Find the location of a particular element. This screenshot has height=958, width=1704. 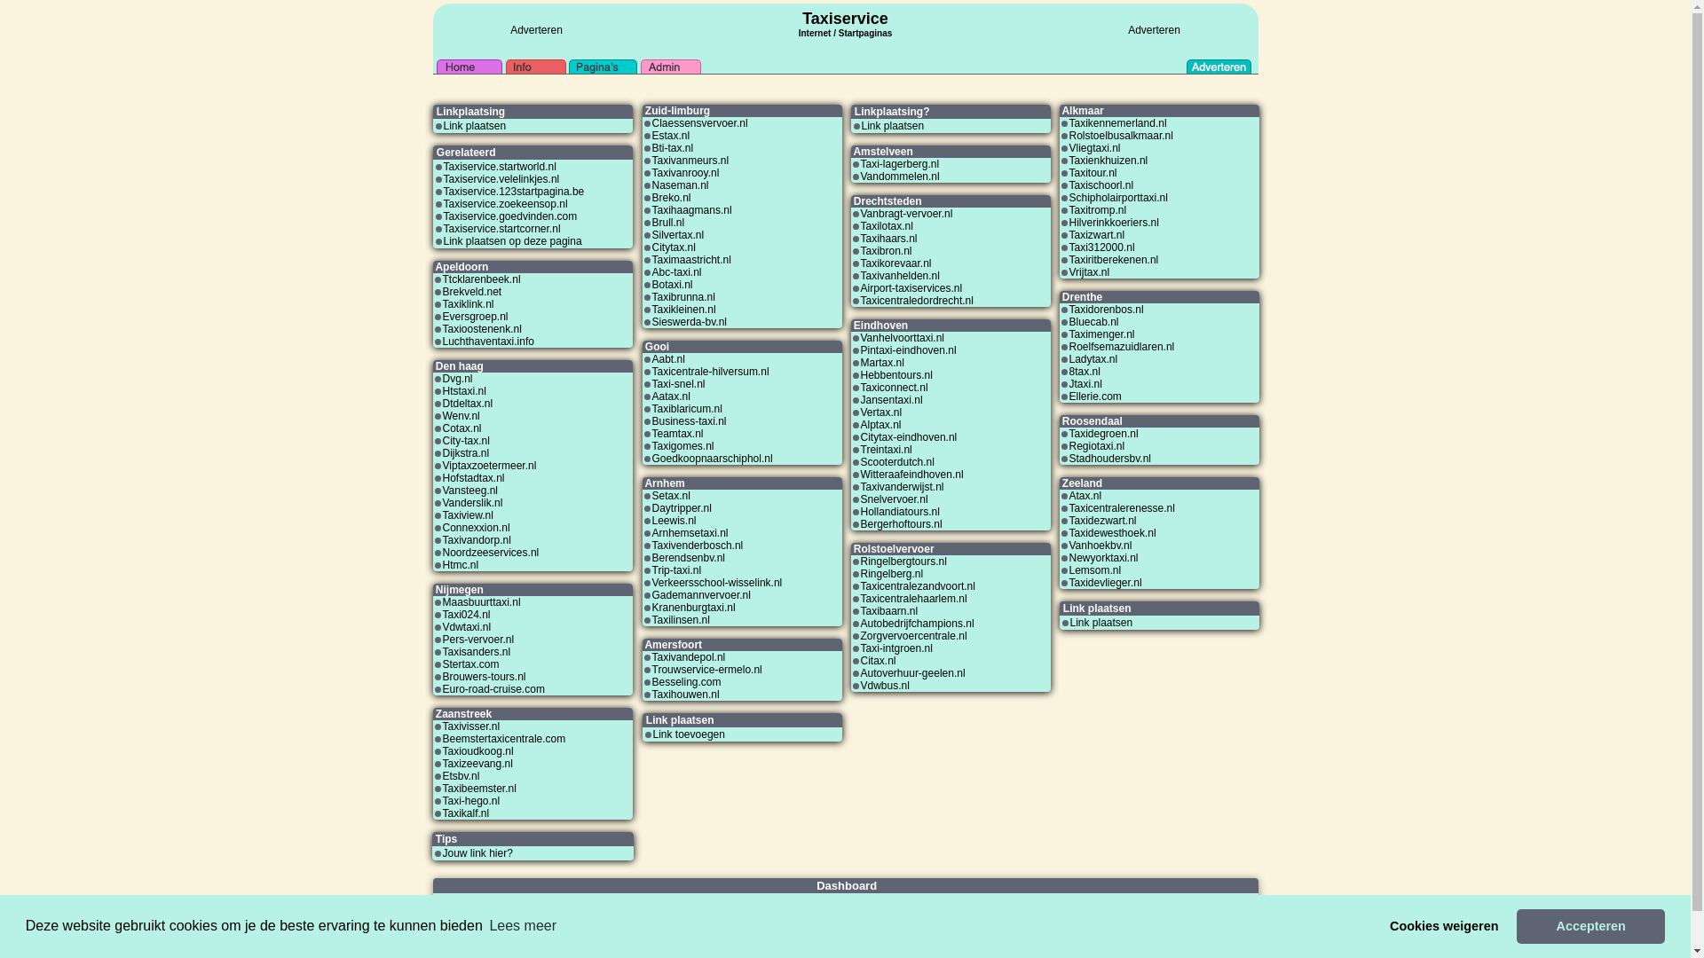

Citytax-eindhoven.nl is located at coordinates (909, 437).